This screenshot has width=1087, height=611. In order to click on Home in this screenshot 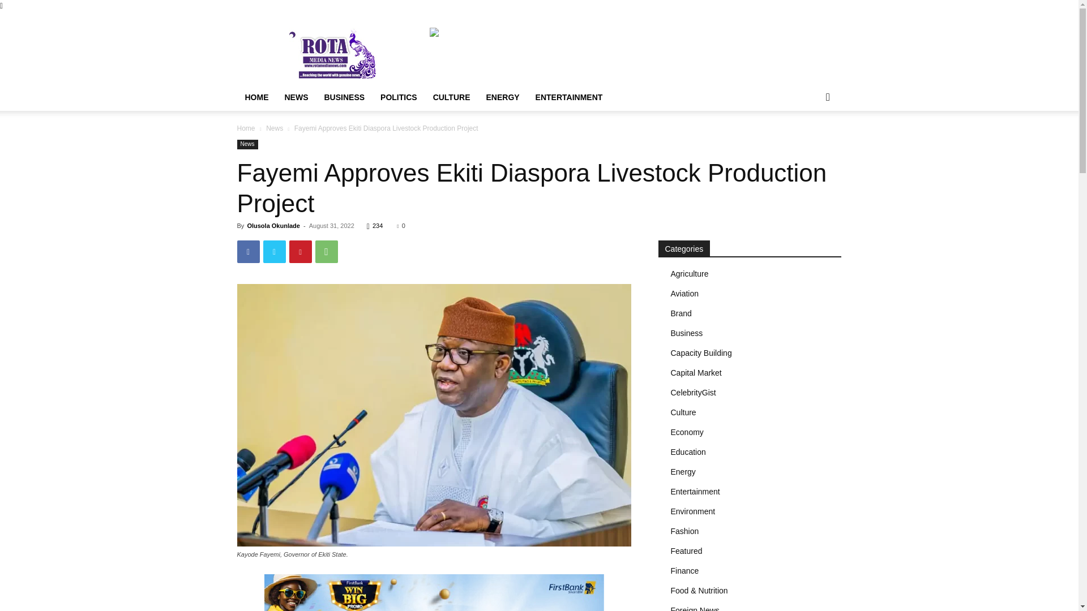, I will do `click(246, 128)`.